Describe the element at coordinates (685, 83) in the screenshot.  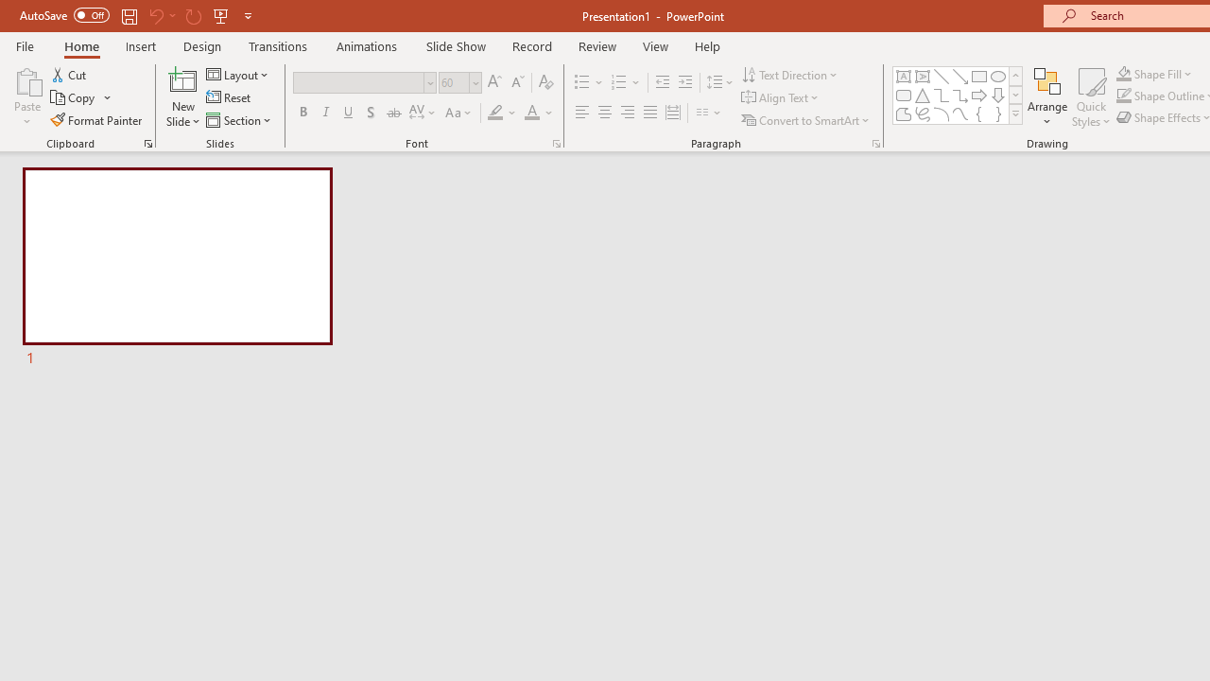
I see `Increase Indent` at that location.